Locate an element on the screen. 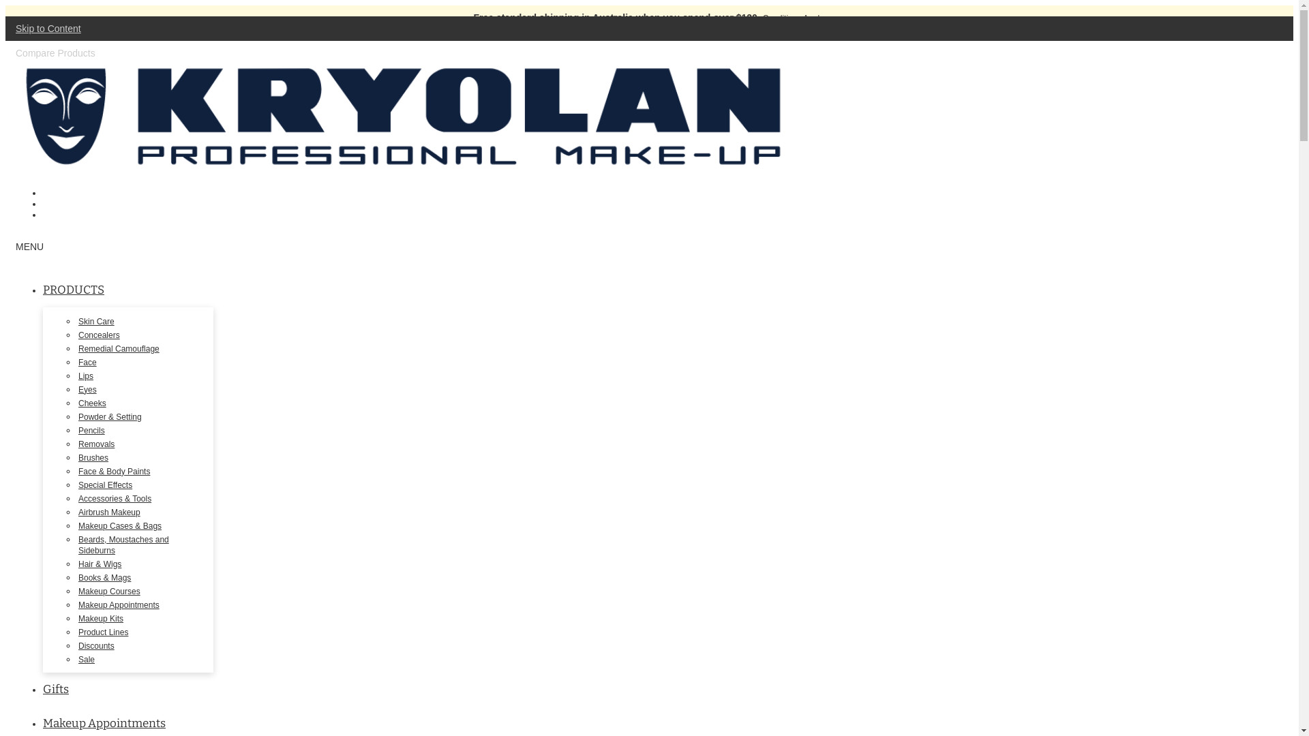  Lips is located at coordinates (86, 376).